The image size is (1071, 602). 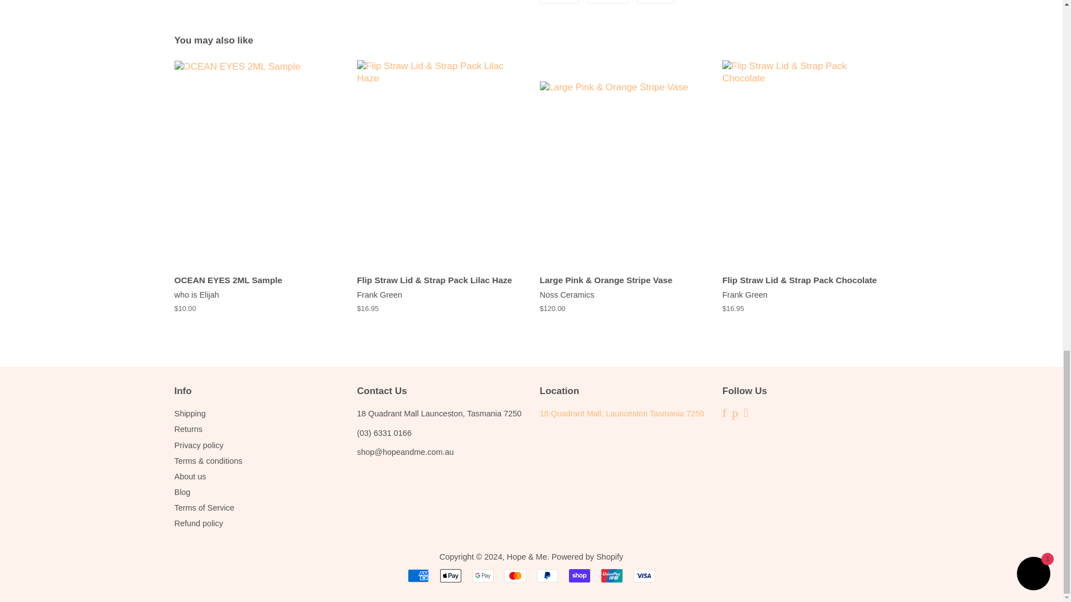 I want to click on Shop Pay, so click(x=579, y=575).